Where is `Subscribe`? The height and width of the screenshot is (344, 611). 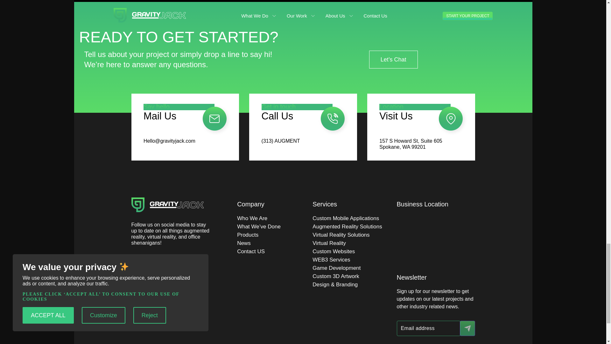
Subscribe is located at coordinates (467, 328).